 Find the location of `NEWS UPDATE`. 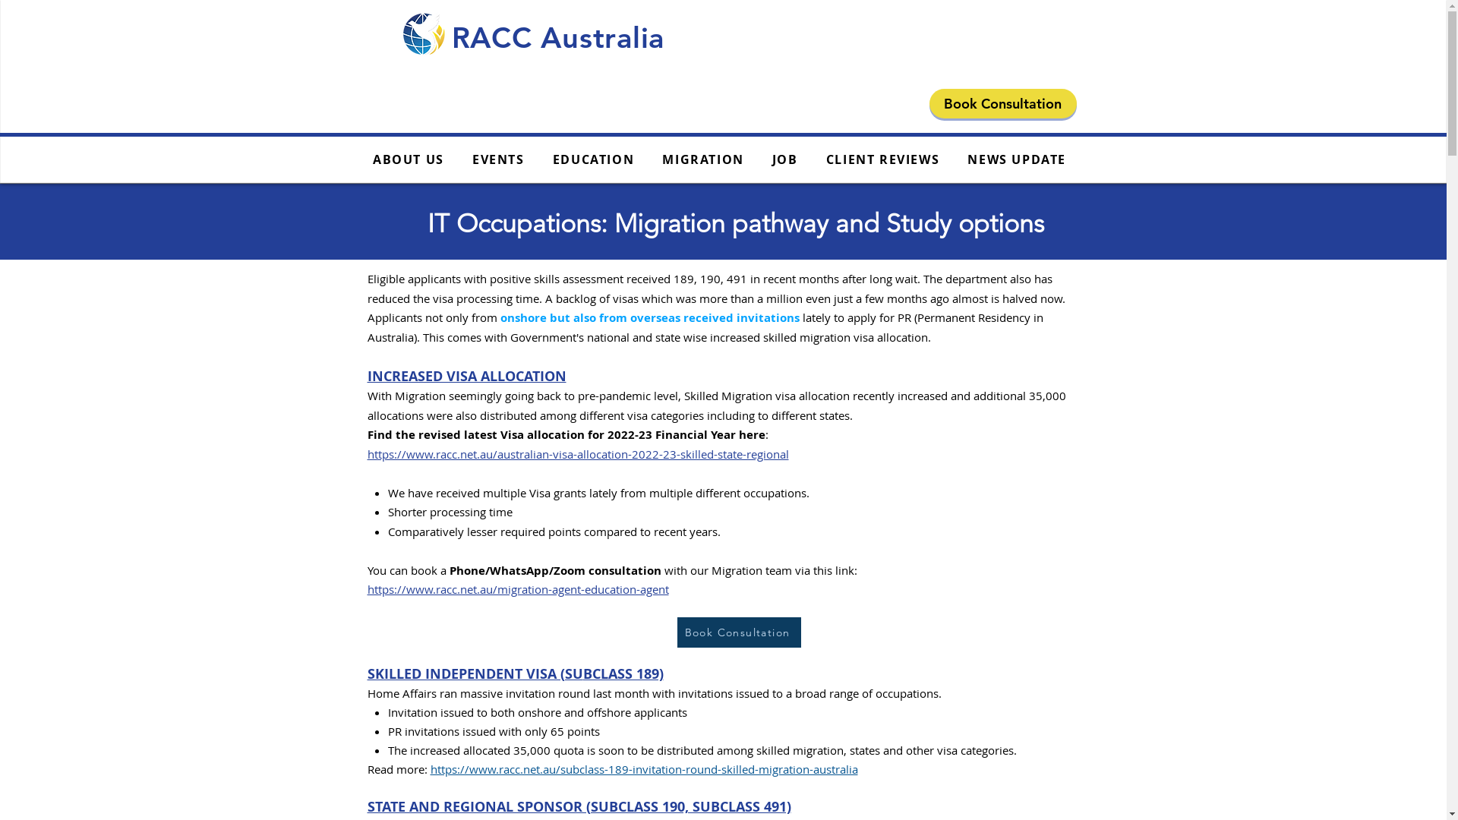

NEWS UPDATE is located at coordinates (1018, 160).